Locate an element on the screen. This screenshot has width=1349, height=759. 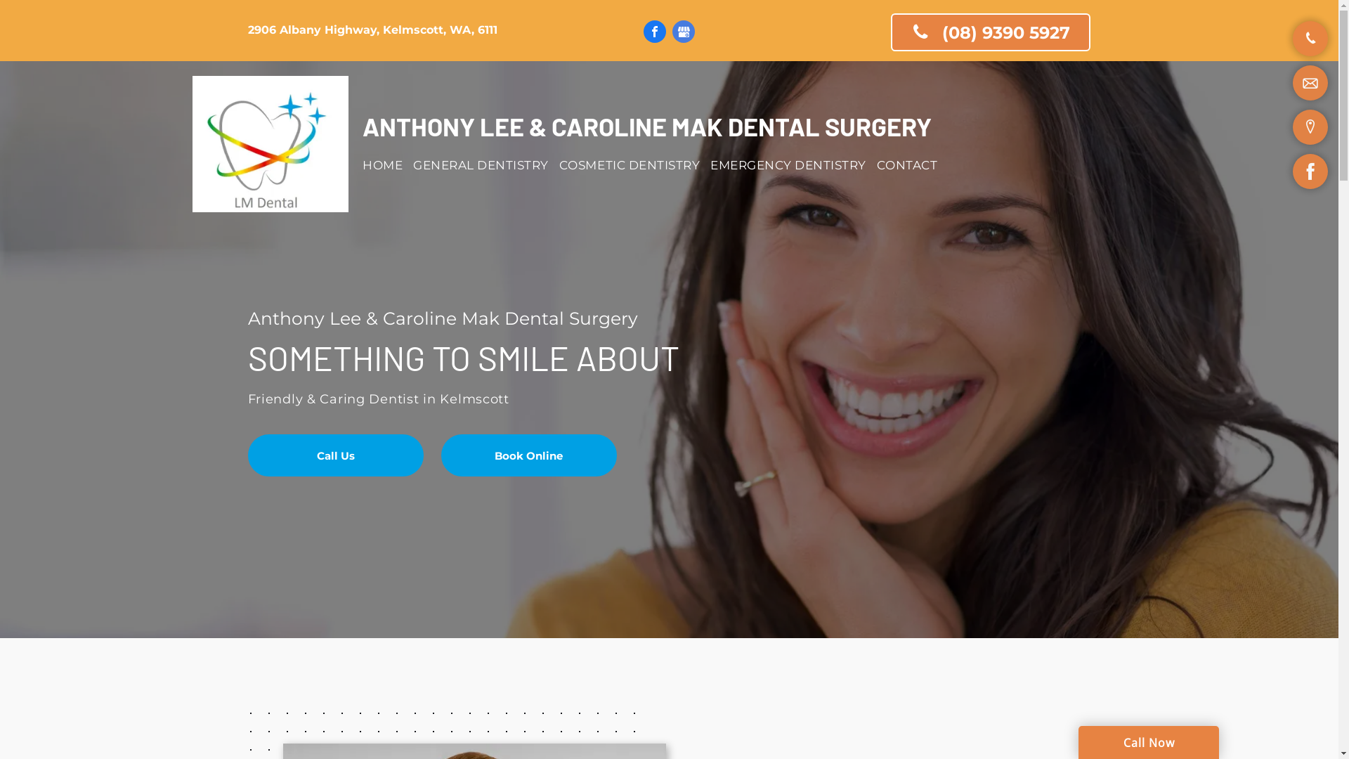
EMERGENCY DENTISTRY is located at coordinates (794, 165).